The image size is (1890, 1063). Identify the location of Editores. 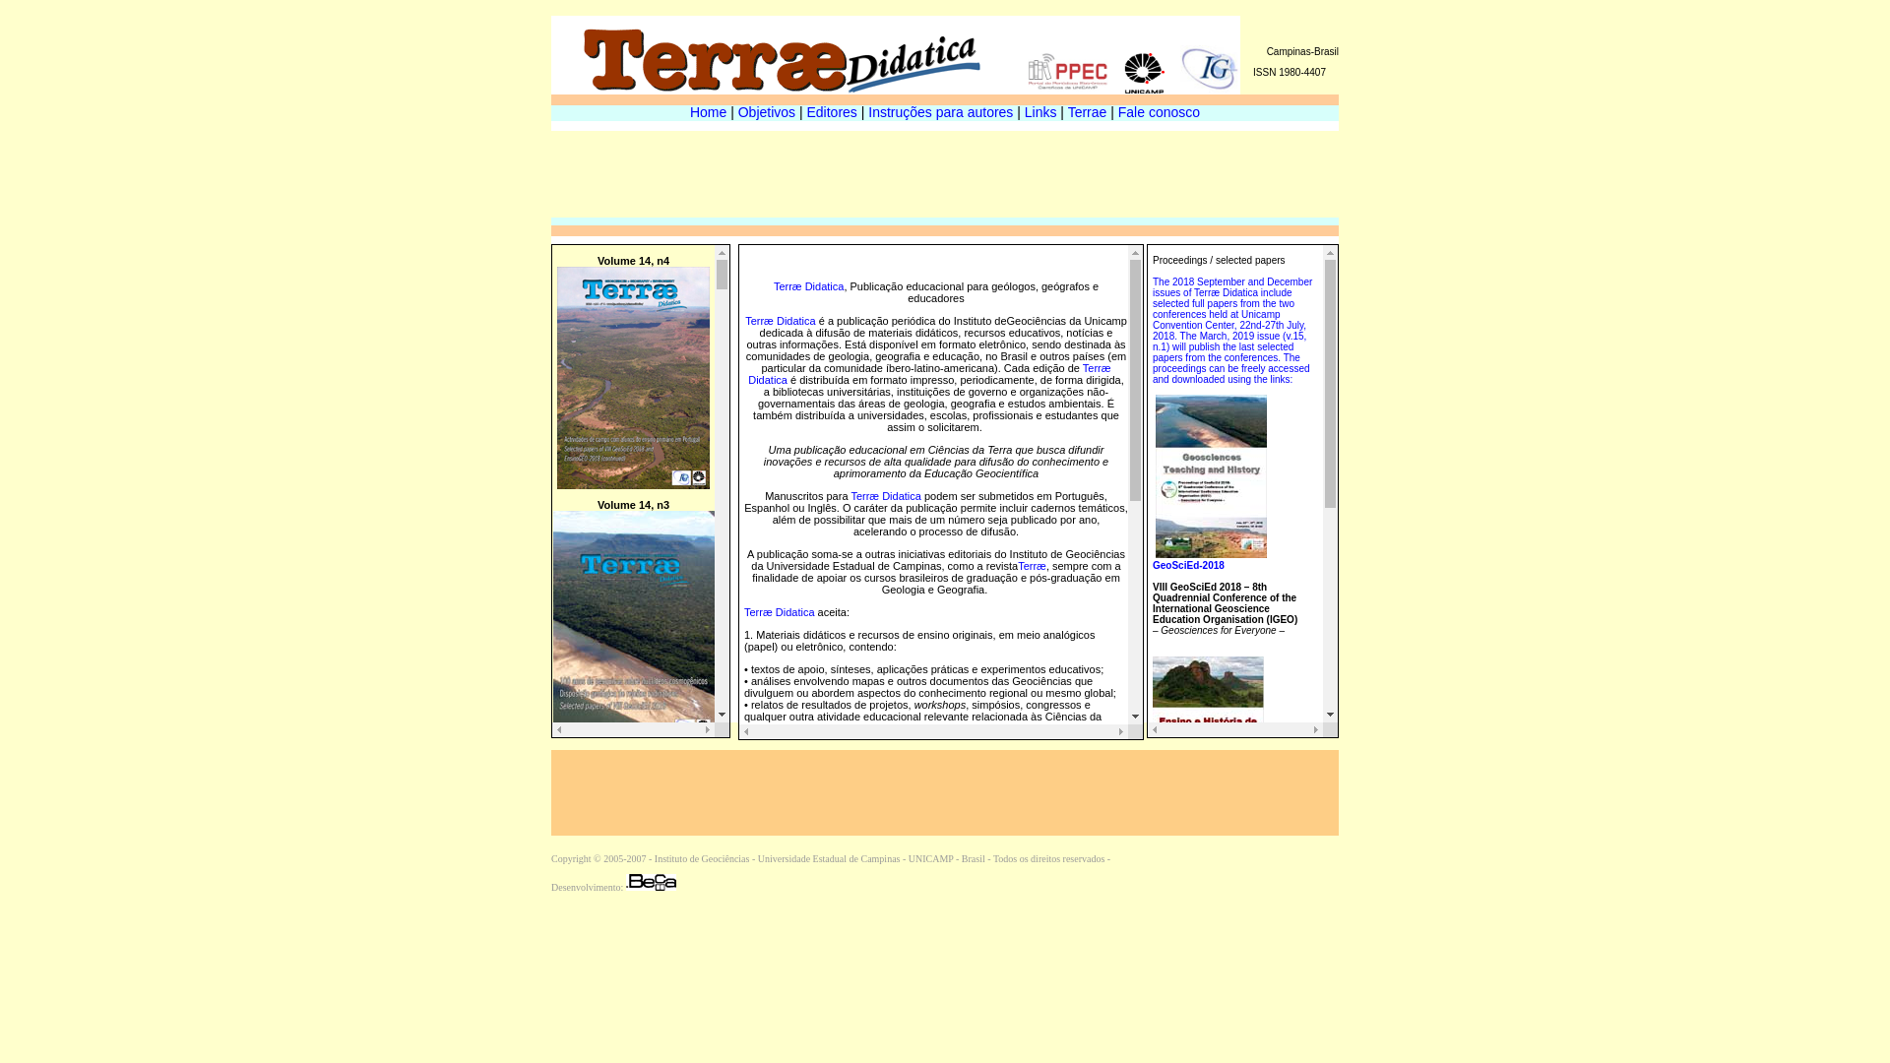
(833, 112).